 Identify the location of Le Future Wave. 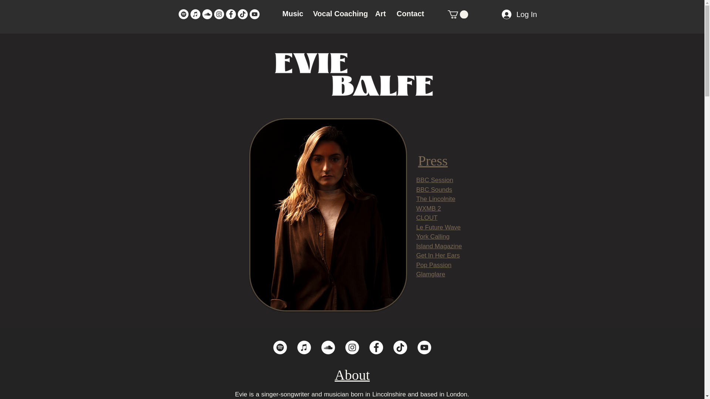
(439, 227).